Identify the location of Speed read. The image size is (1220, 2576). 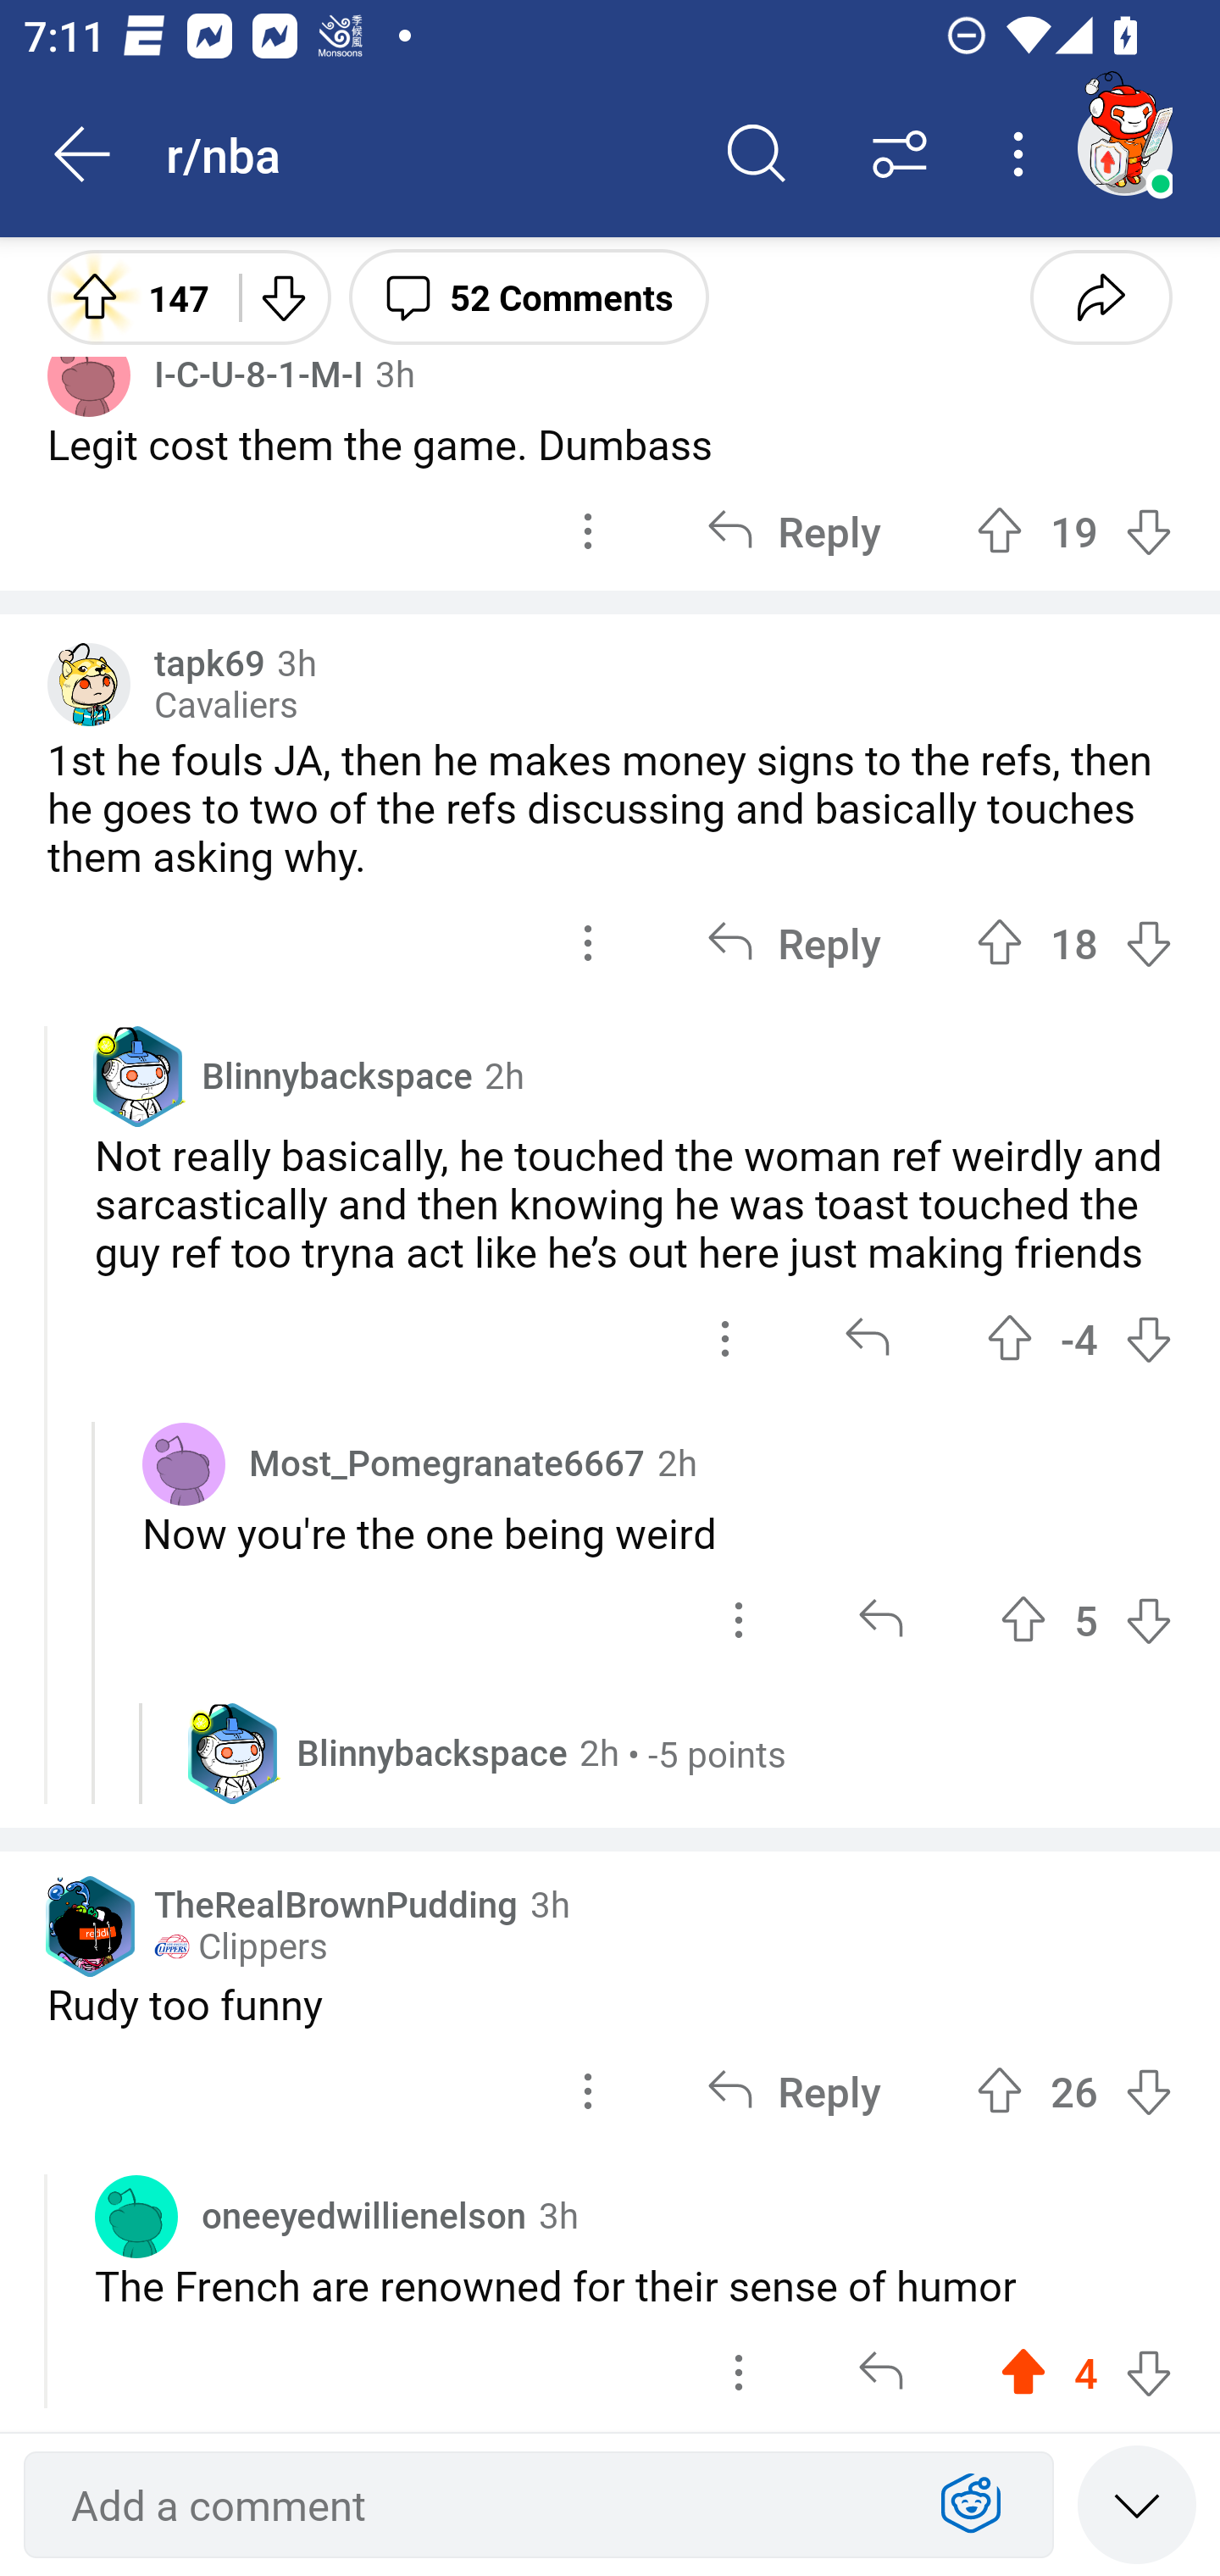
(1137, 2503).